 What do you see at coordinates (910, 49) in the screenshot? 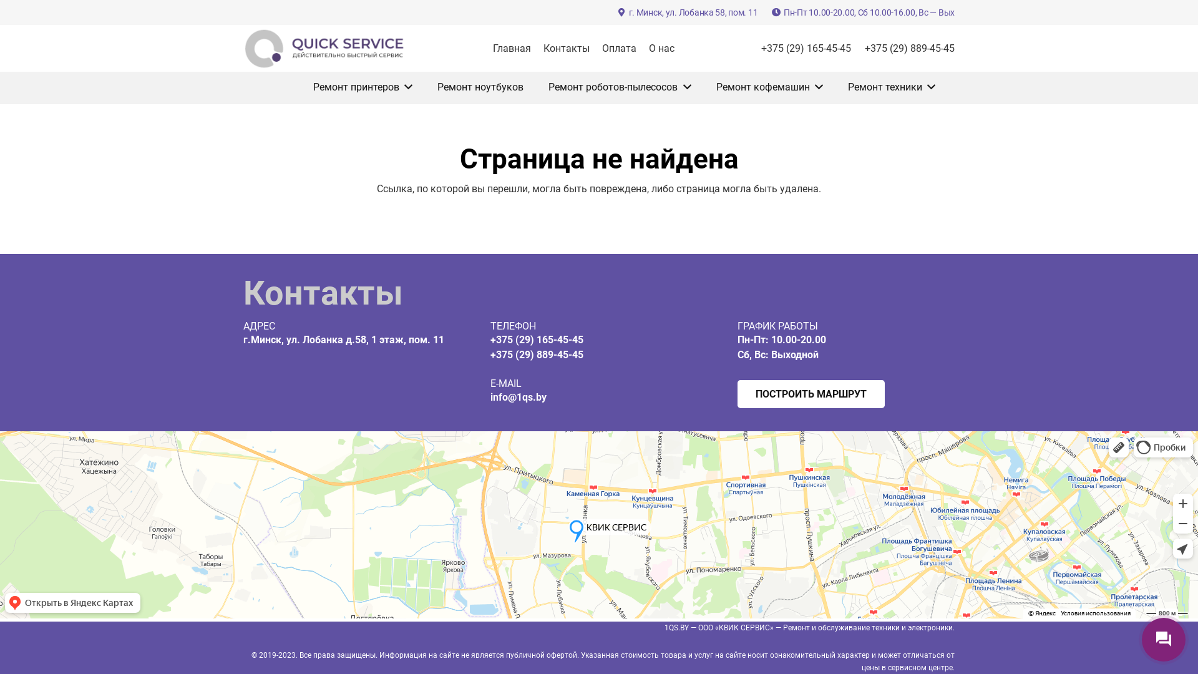
I see `+375 (29) 889-45-45` at bounding box center [910, 49].